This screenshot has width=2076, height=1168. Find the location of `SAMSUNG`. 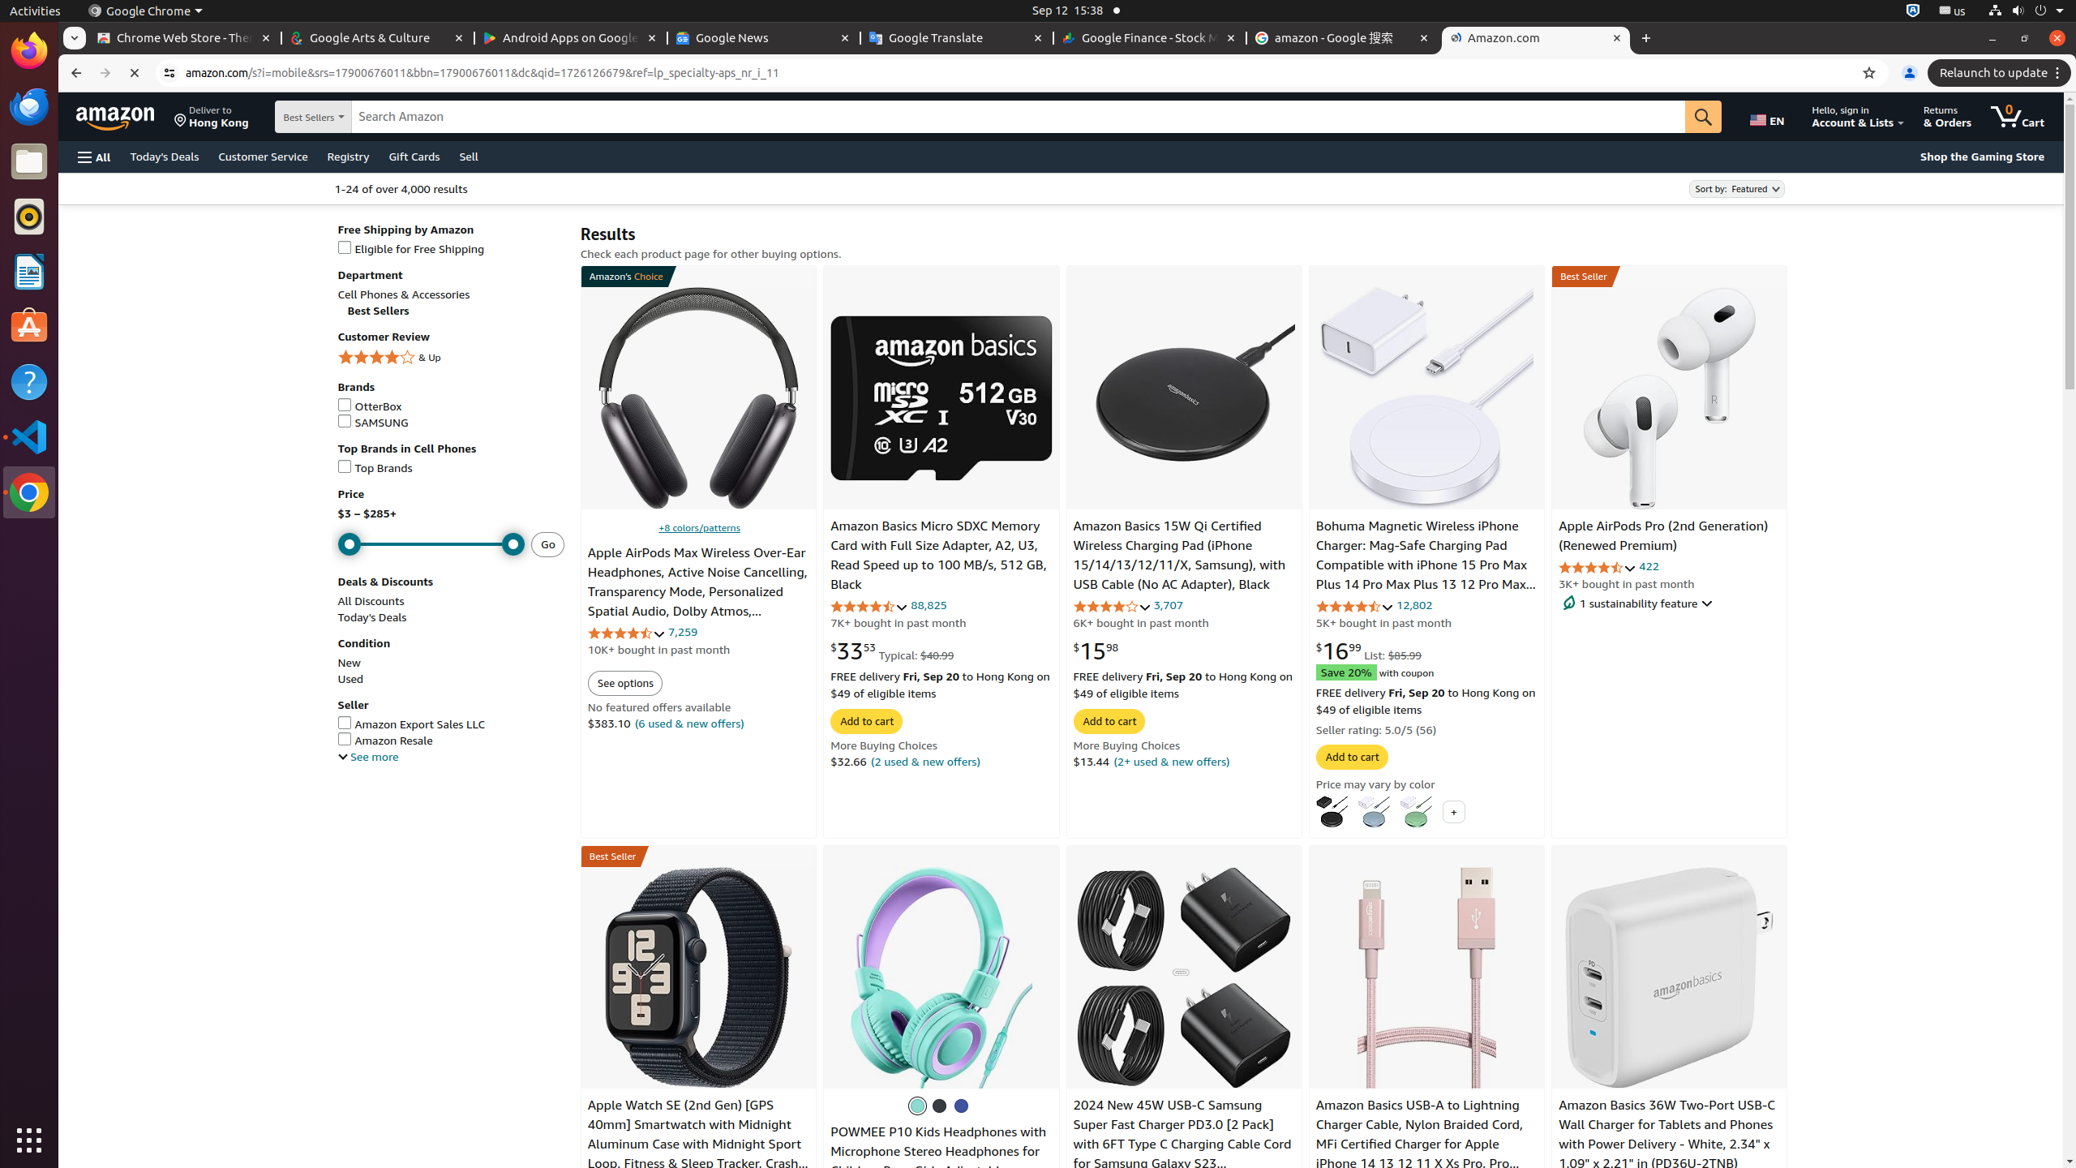

SAMSUNG is located at coordinates (451, 423).